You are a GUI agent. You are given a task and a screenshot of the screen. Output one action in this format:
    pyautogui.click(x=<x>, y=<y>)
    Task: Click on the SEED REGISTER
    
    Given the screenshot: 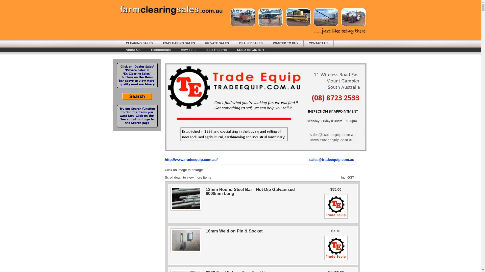 What is the action you would take?
    pyautogui.click(x=251, y=50)
    